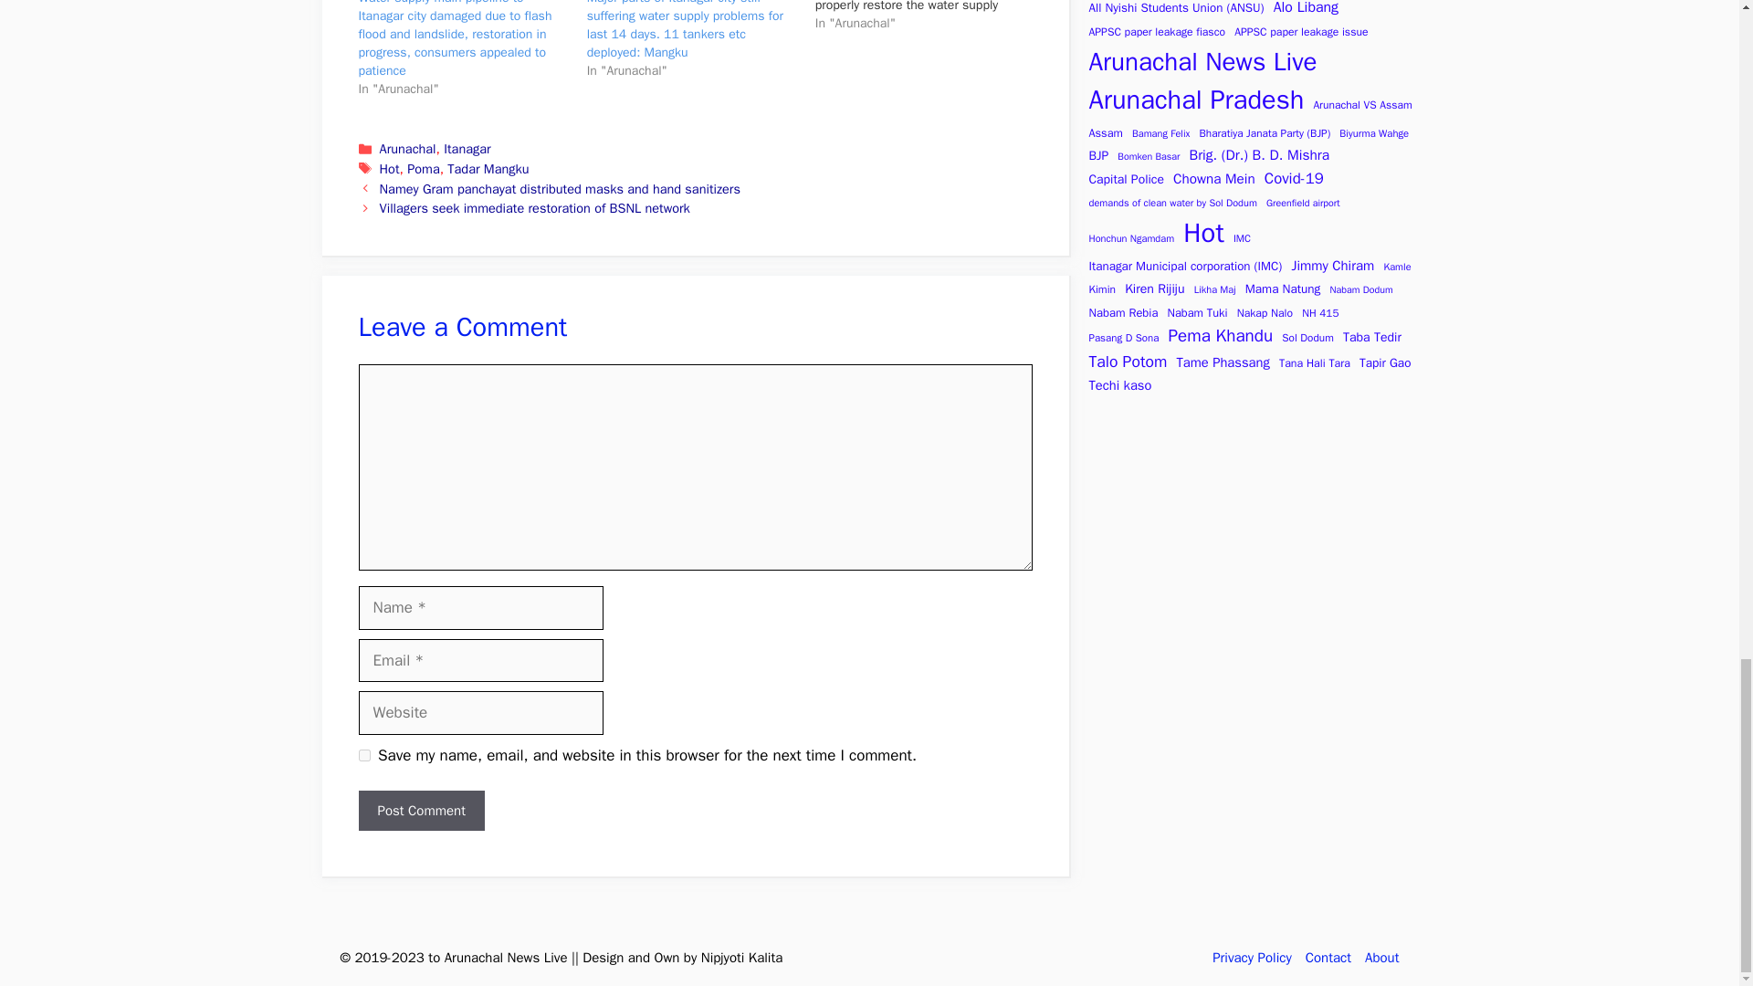 Image resolution: width=1753 pixels, height=986 pixels. What do you see at coordinates (363, 754) in the screenshot?
I see `yes` at bounding box center [363, 754].